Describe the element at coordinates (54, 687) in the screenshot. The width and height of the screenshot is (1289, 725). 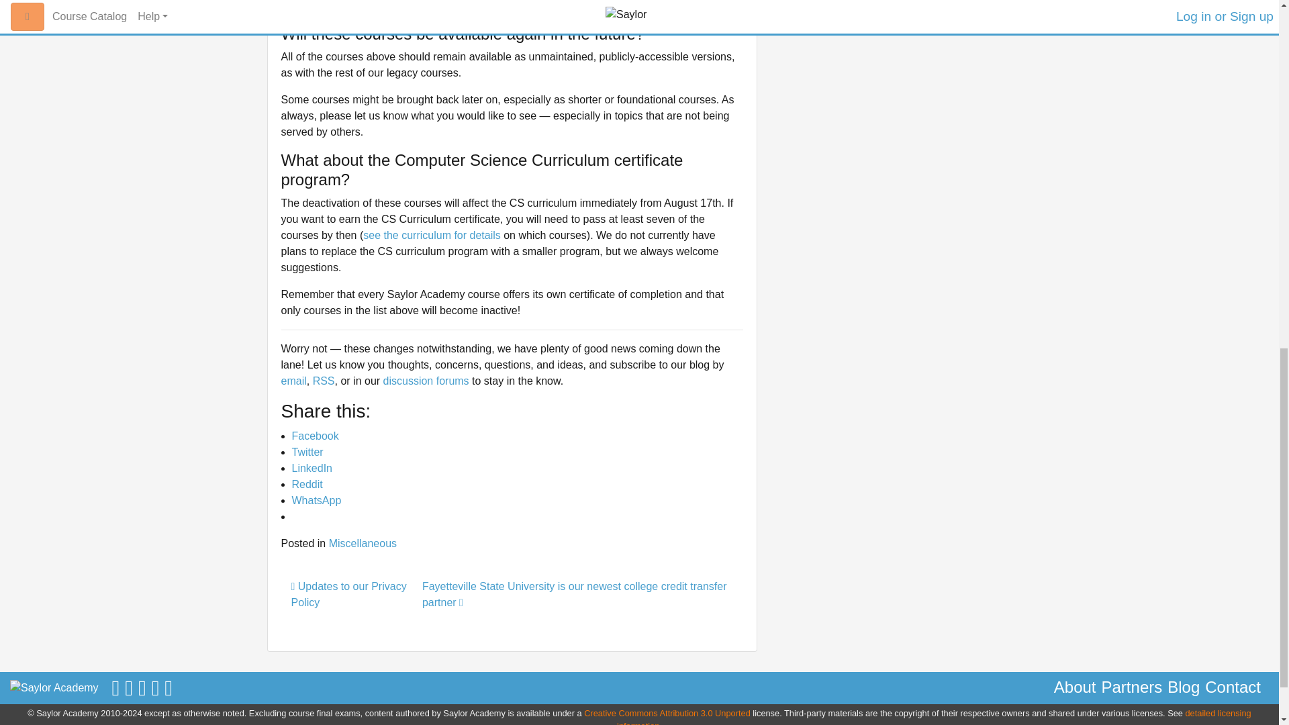
I see `Saylor Academy` at that location.